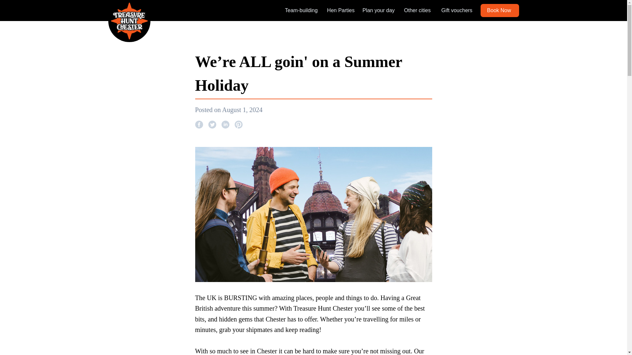 Image resolution: width=632 pixels, height=355 pixels. Describe the element at coordinates (341, 11) in the screenshot. I see `Hen Parties` at that location.